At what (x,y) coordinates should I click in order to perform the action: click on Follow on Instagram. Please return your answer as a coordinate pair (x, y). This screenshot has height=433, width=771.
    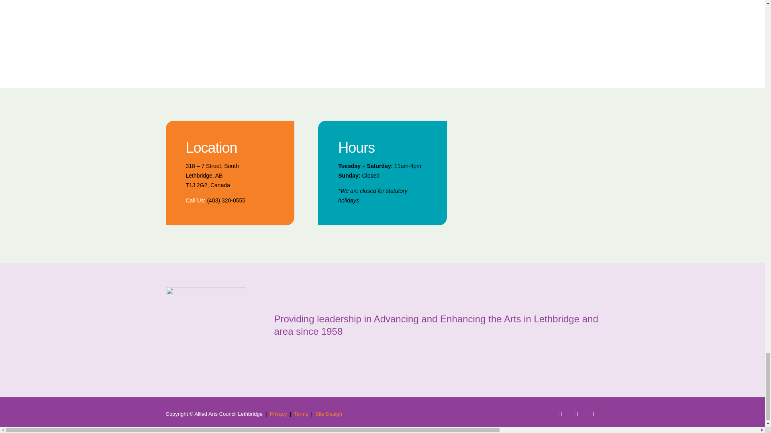
    Looking at the image, I should click on (592, 414).